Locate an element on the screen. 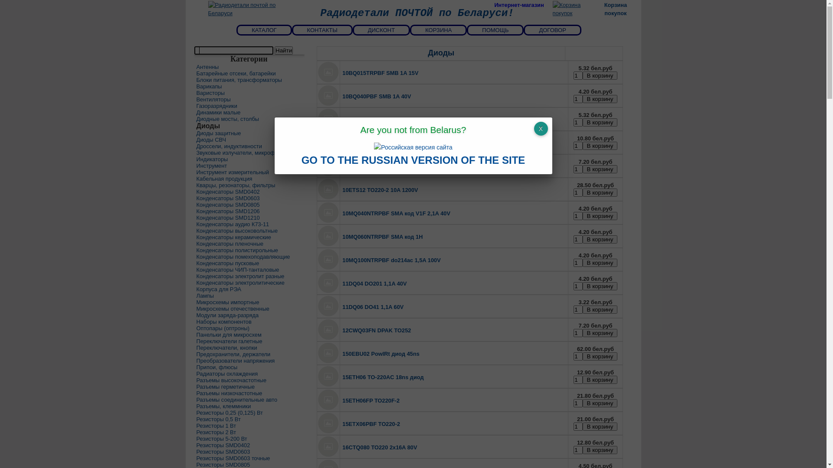 This screenshot has width=833, height=468. Close is located at coordinates (541, 129).